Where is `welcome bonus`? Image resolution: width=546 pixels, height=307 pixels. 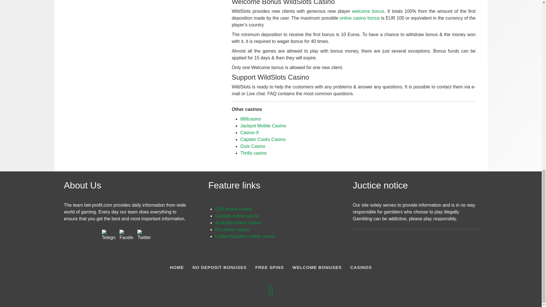
welcome bonus is located at coordinates (368, 11).